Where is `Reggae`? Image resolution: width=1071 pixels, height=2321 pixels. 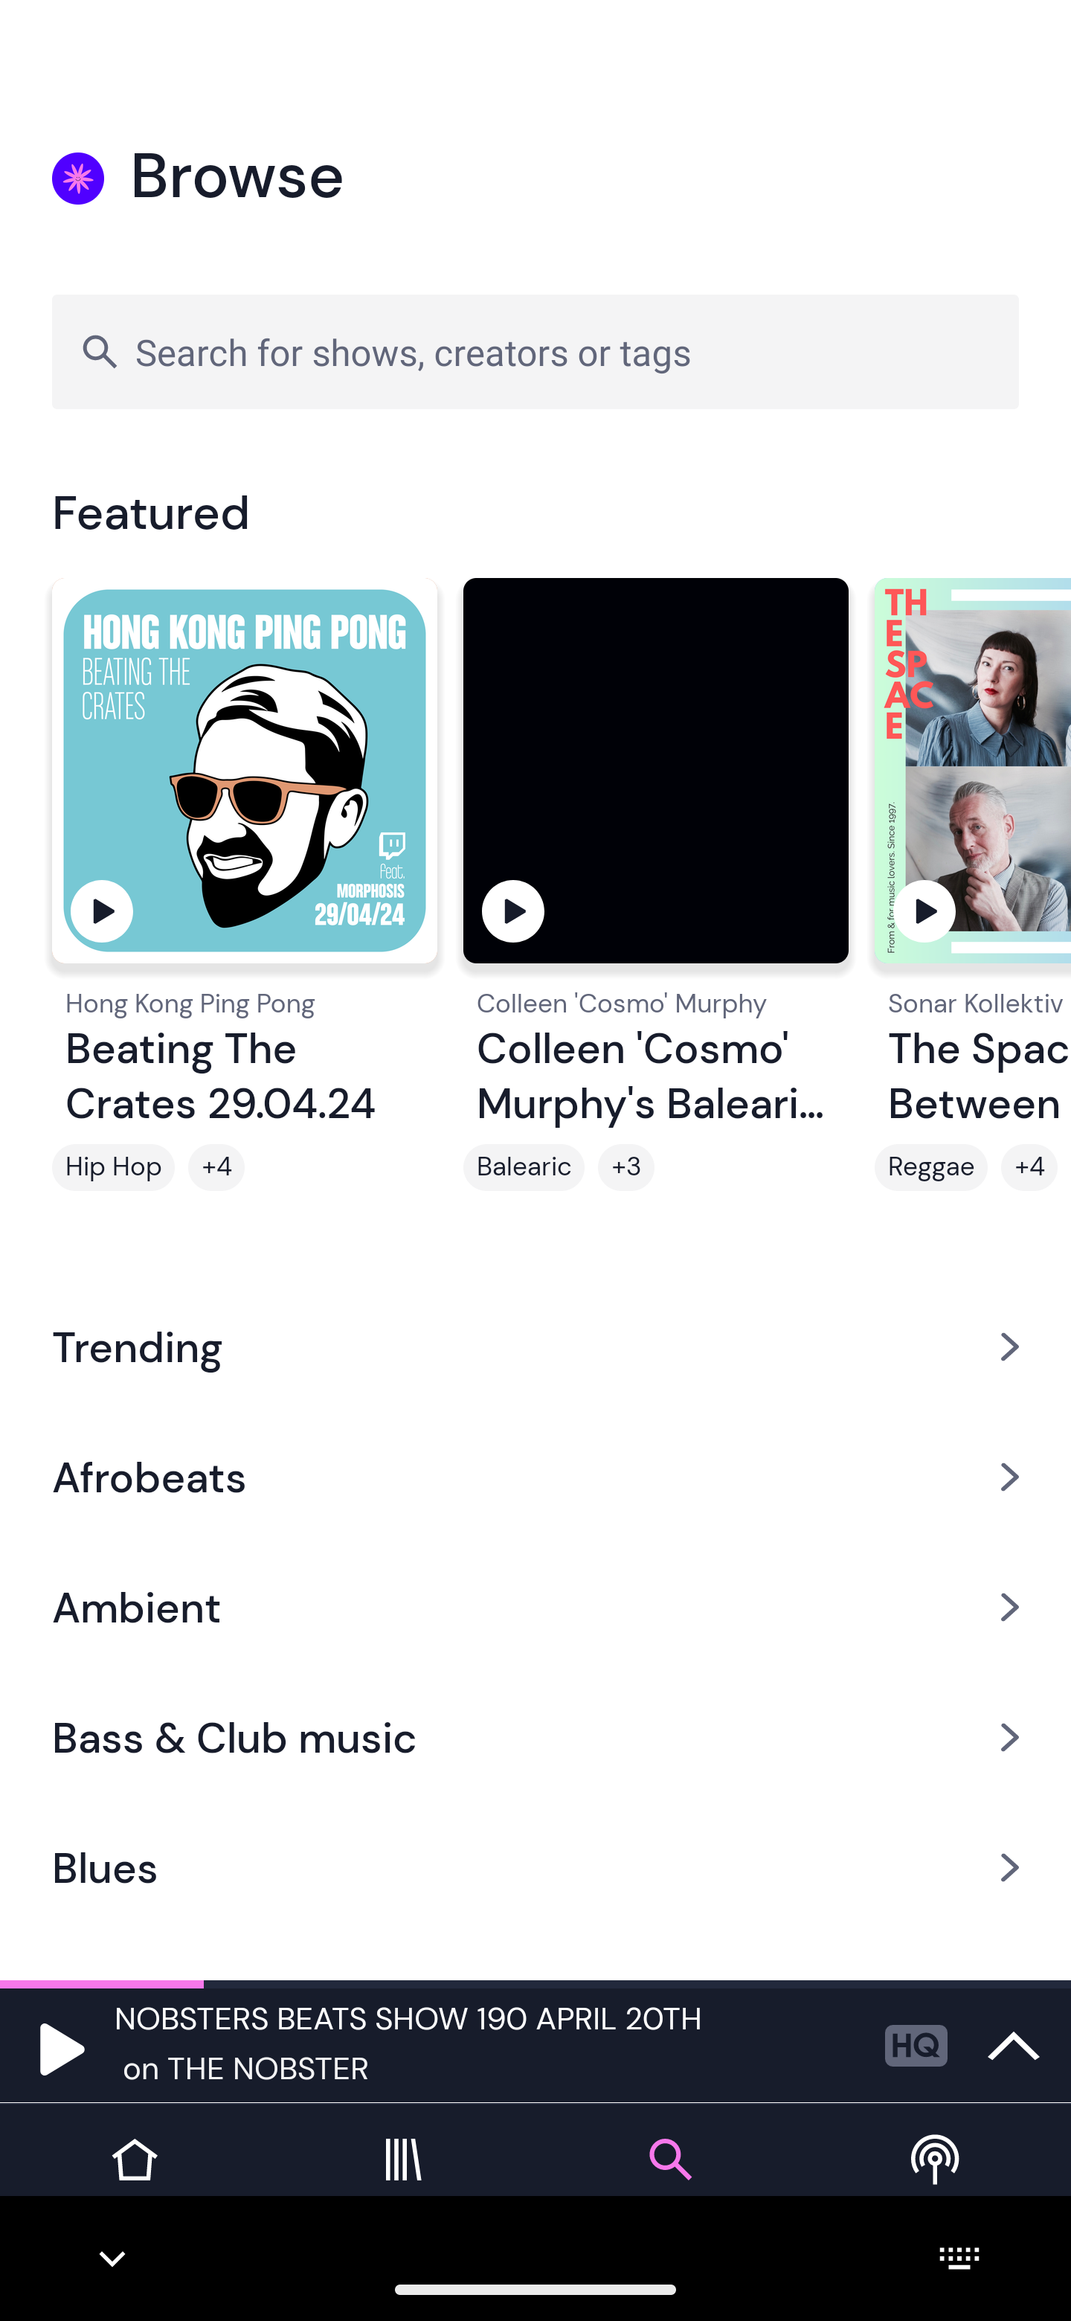
Reggae is located at coordinates (931, 1167).